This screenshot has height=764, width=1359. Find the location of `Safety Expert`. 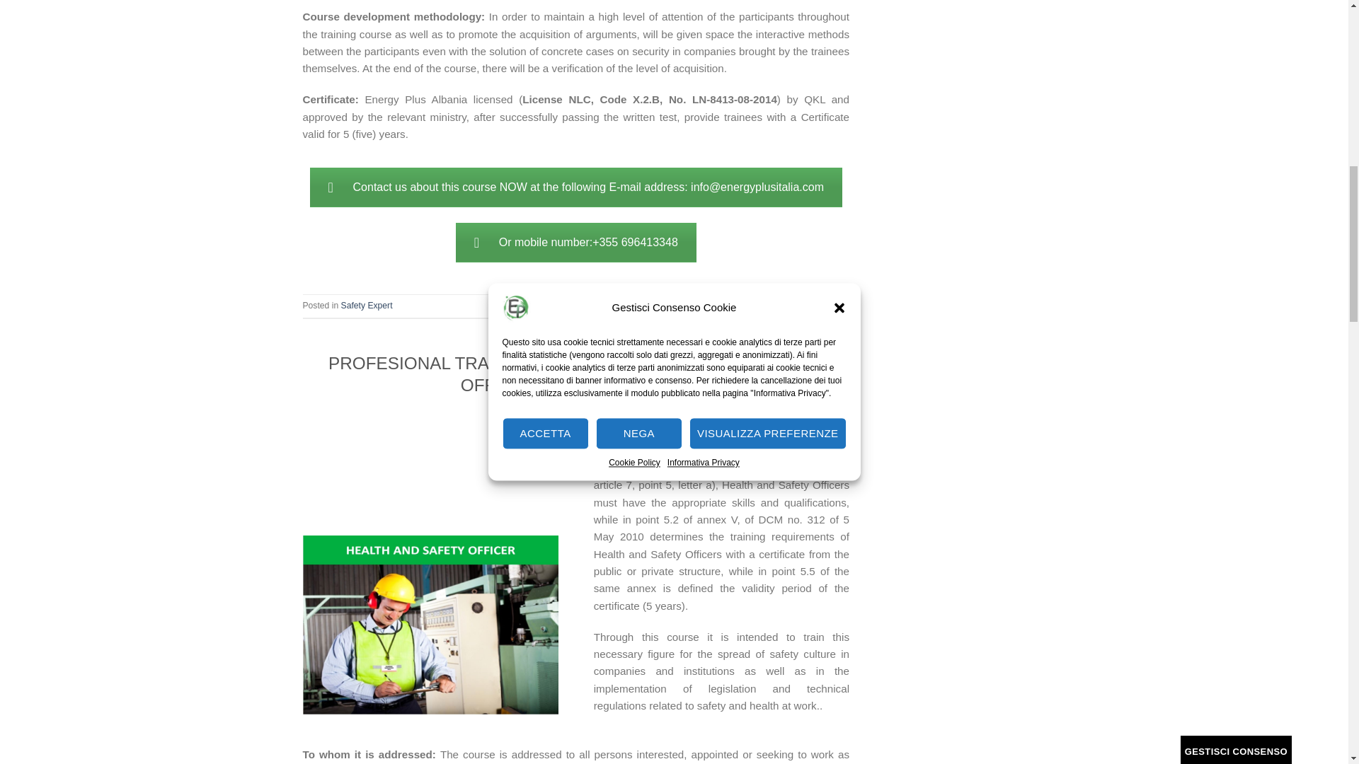

Safety Expert is located at coordinates (367, 306).